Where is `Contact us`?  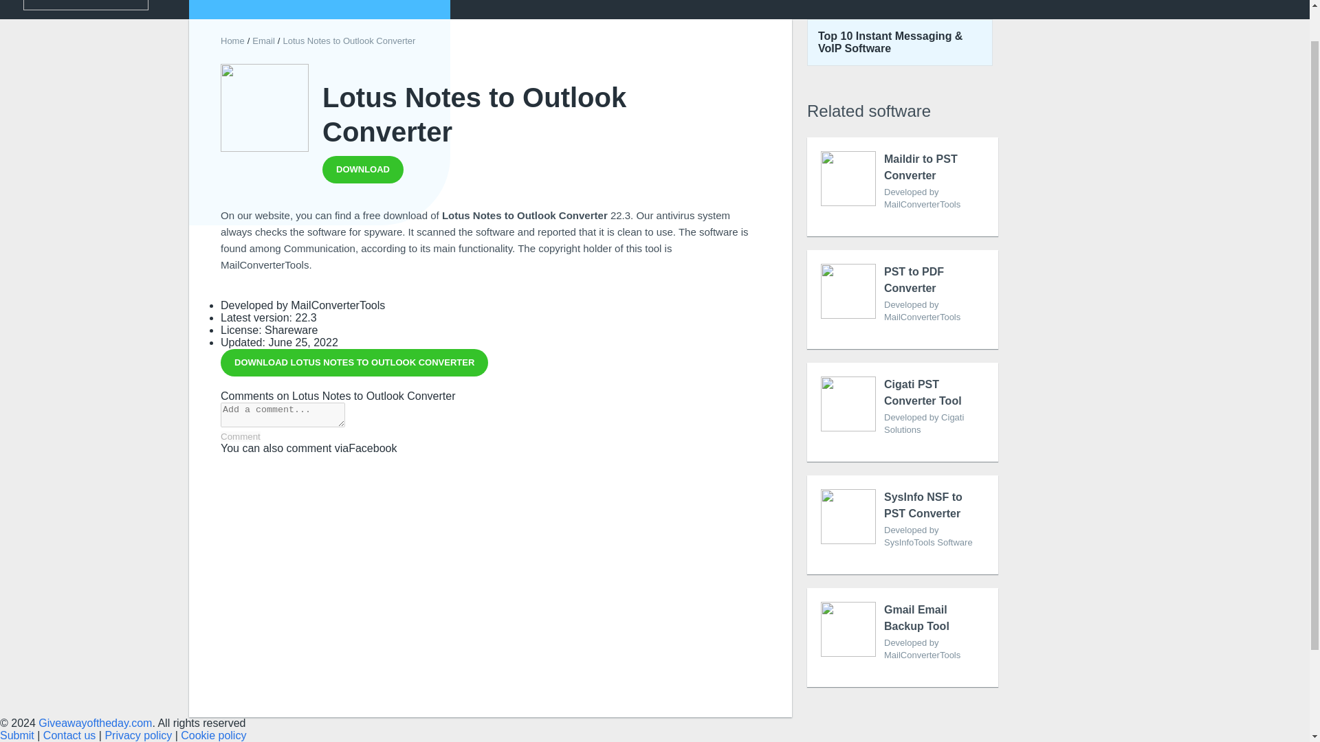
Contact us is located at coordinates (69, 735).